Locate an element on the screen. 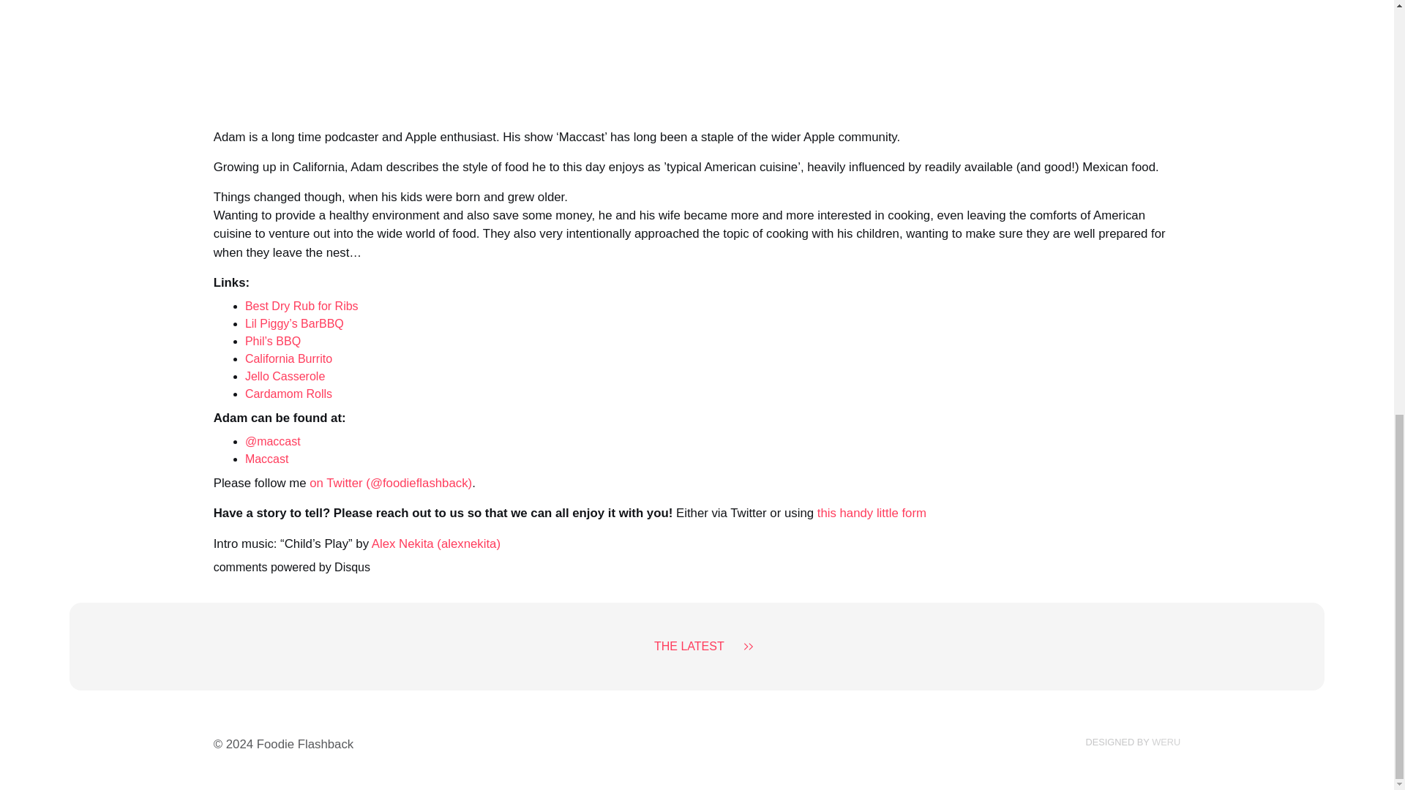 This screenshot has height=790, width=1405. HOME - Californiaburrito is located at coordinates (288, 358).